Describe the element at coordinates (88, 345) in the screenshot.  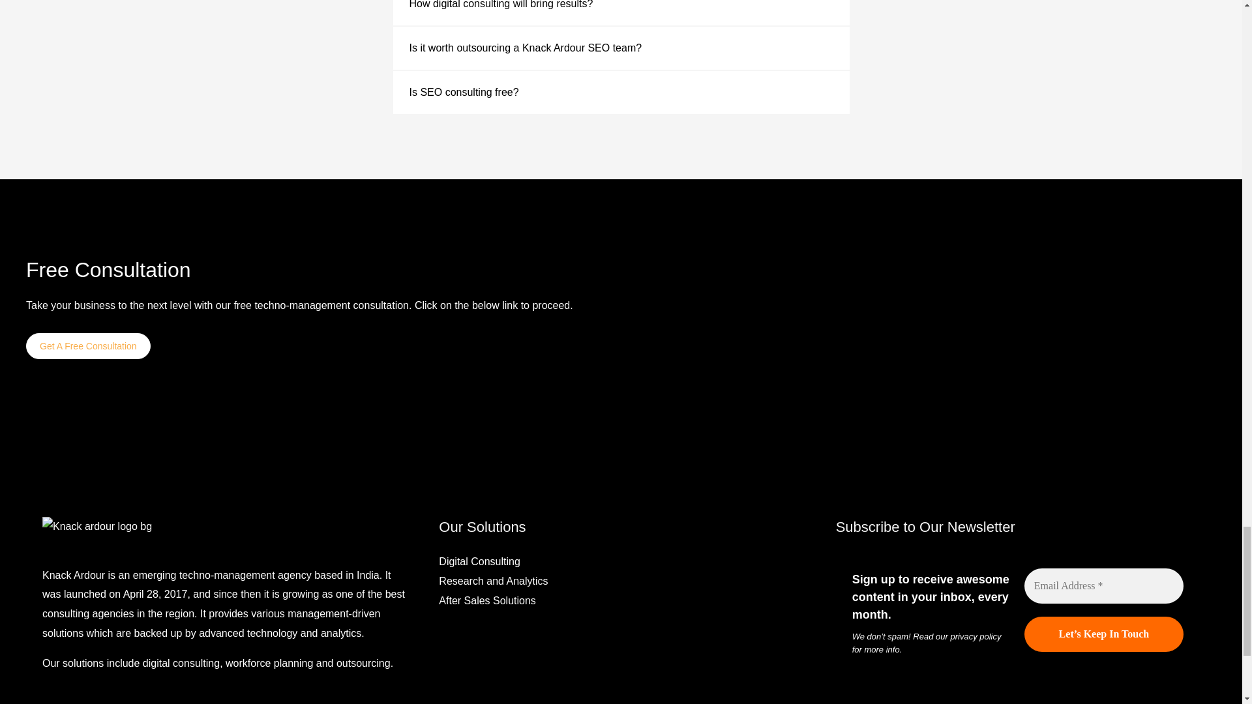
I see `Get A Free Consultation` at that location.